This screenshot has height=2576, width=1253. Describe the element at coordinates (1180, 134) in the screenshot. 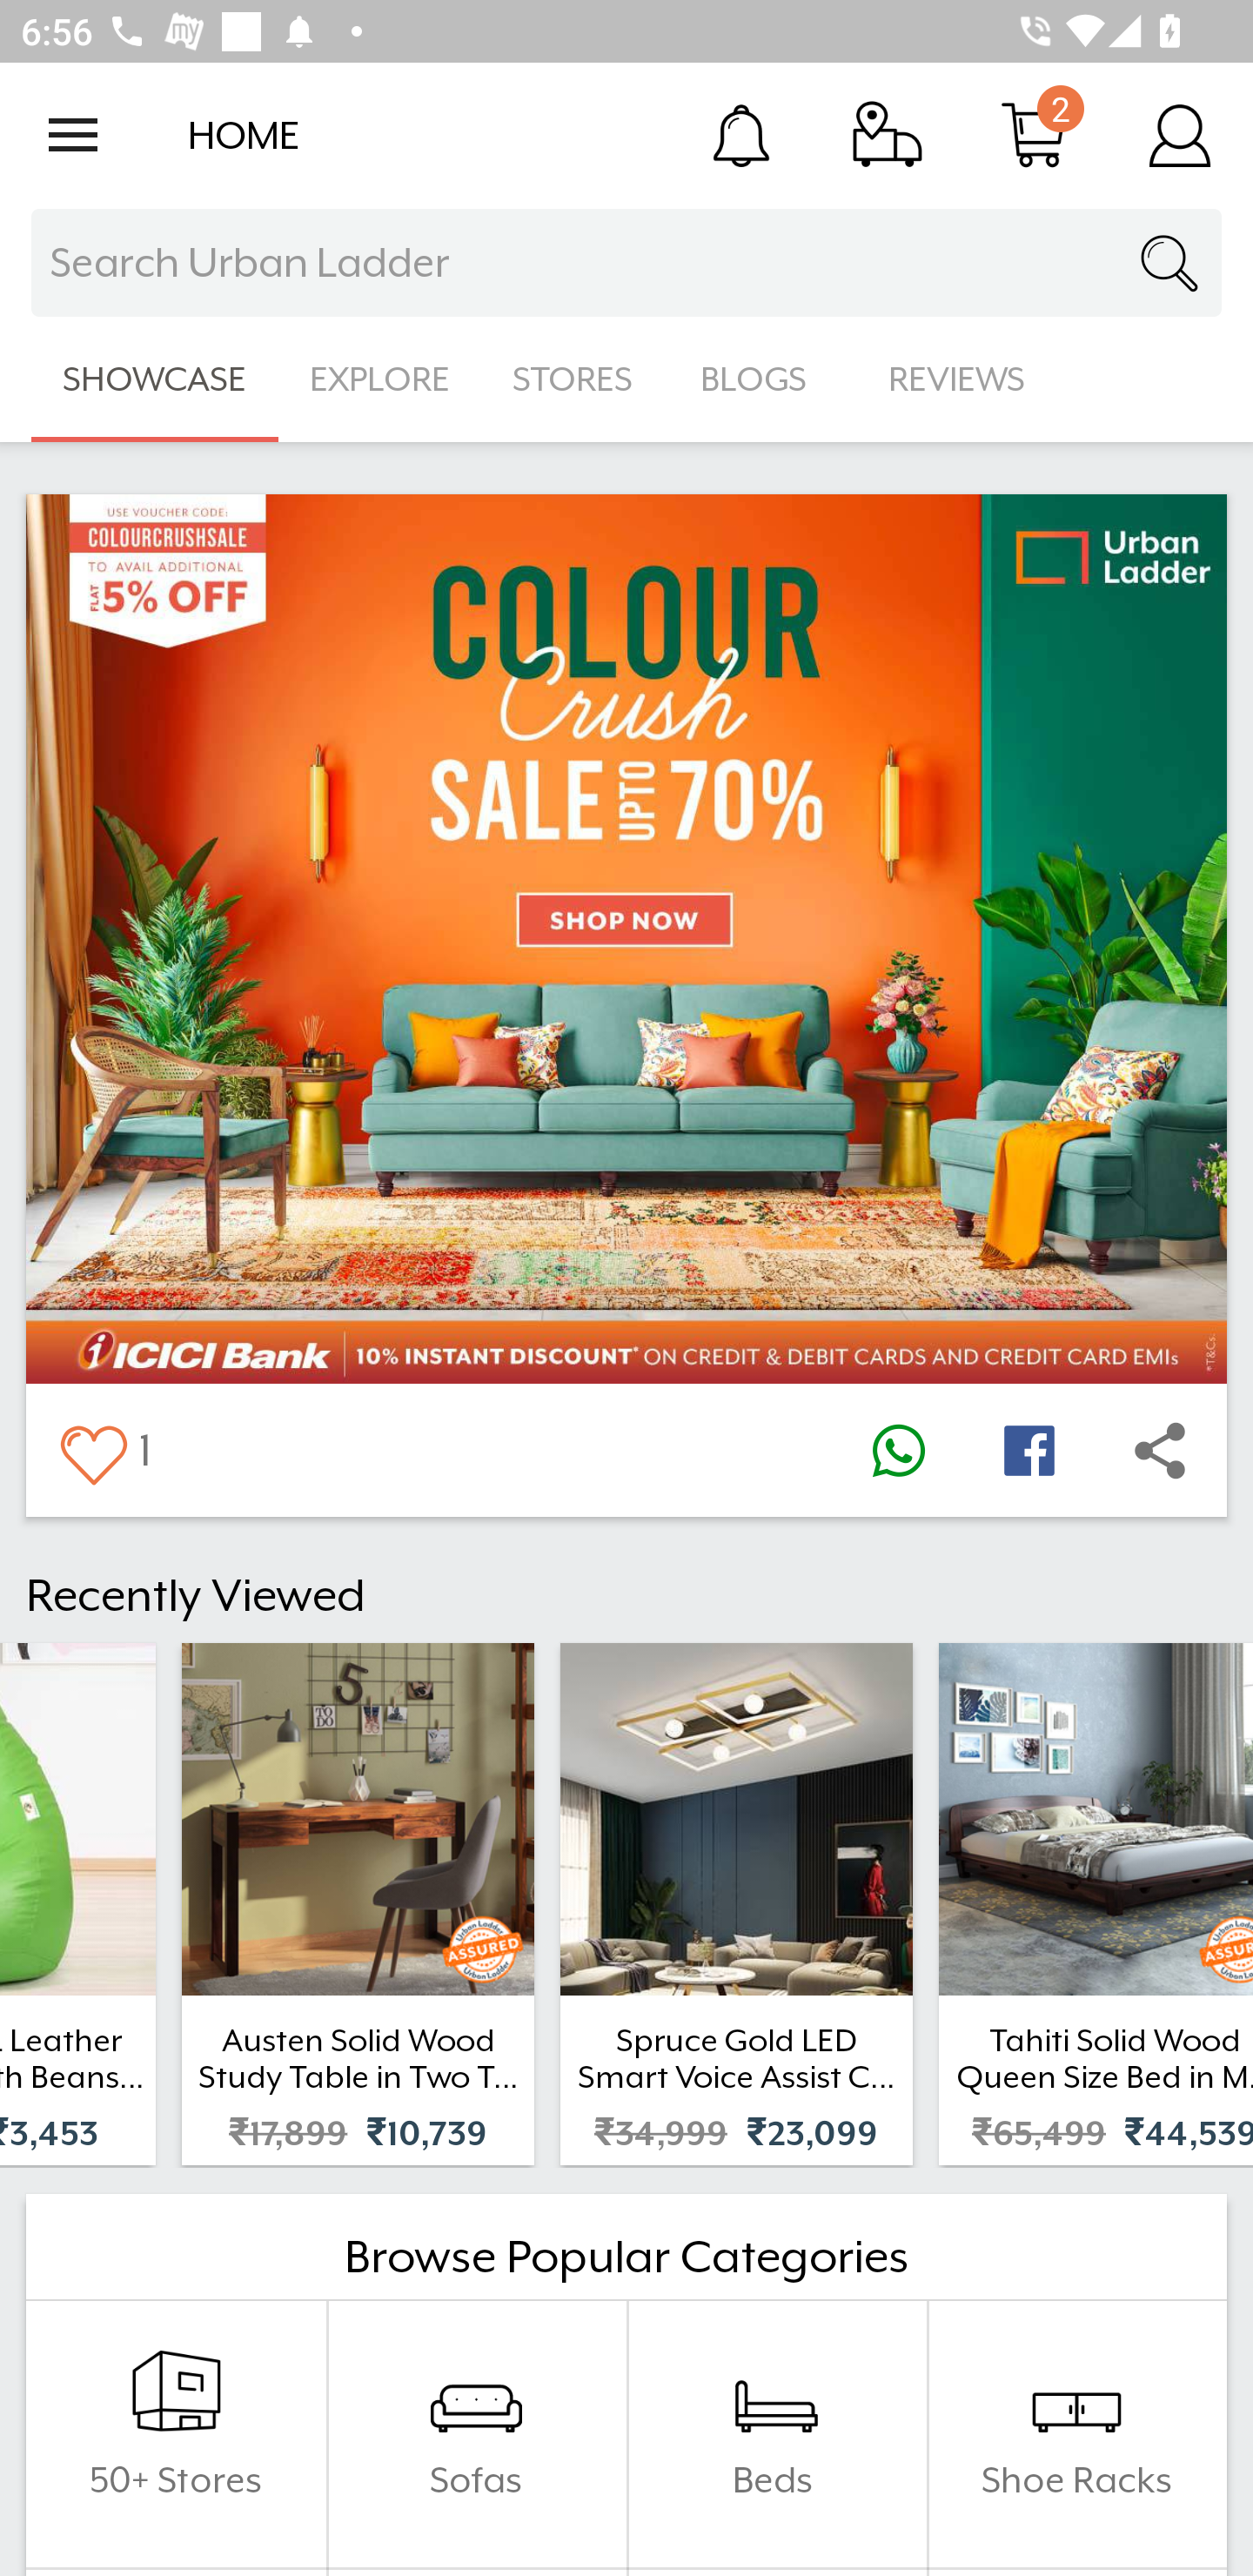

I see `Account Details` at that location.